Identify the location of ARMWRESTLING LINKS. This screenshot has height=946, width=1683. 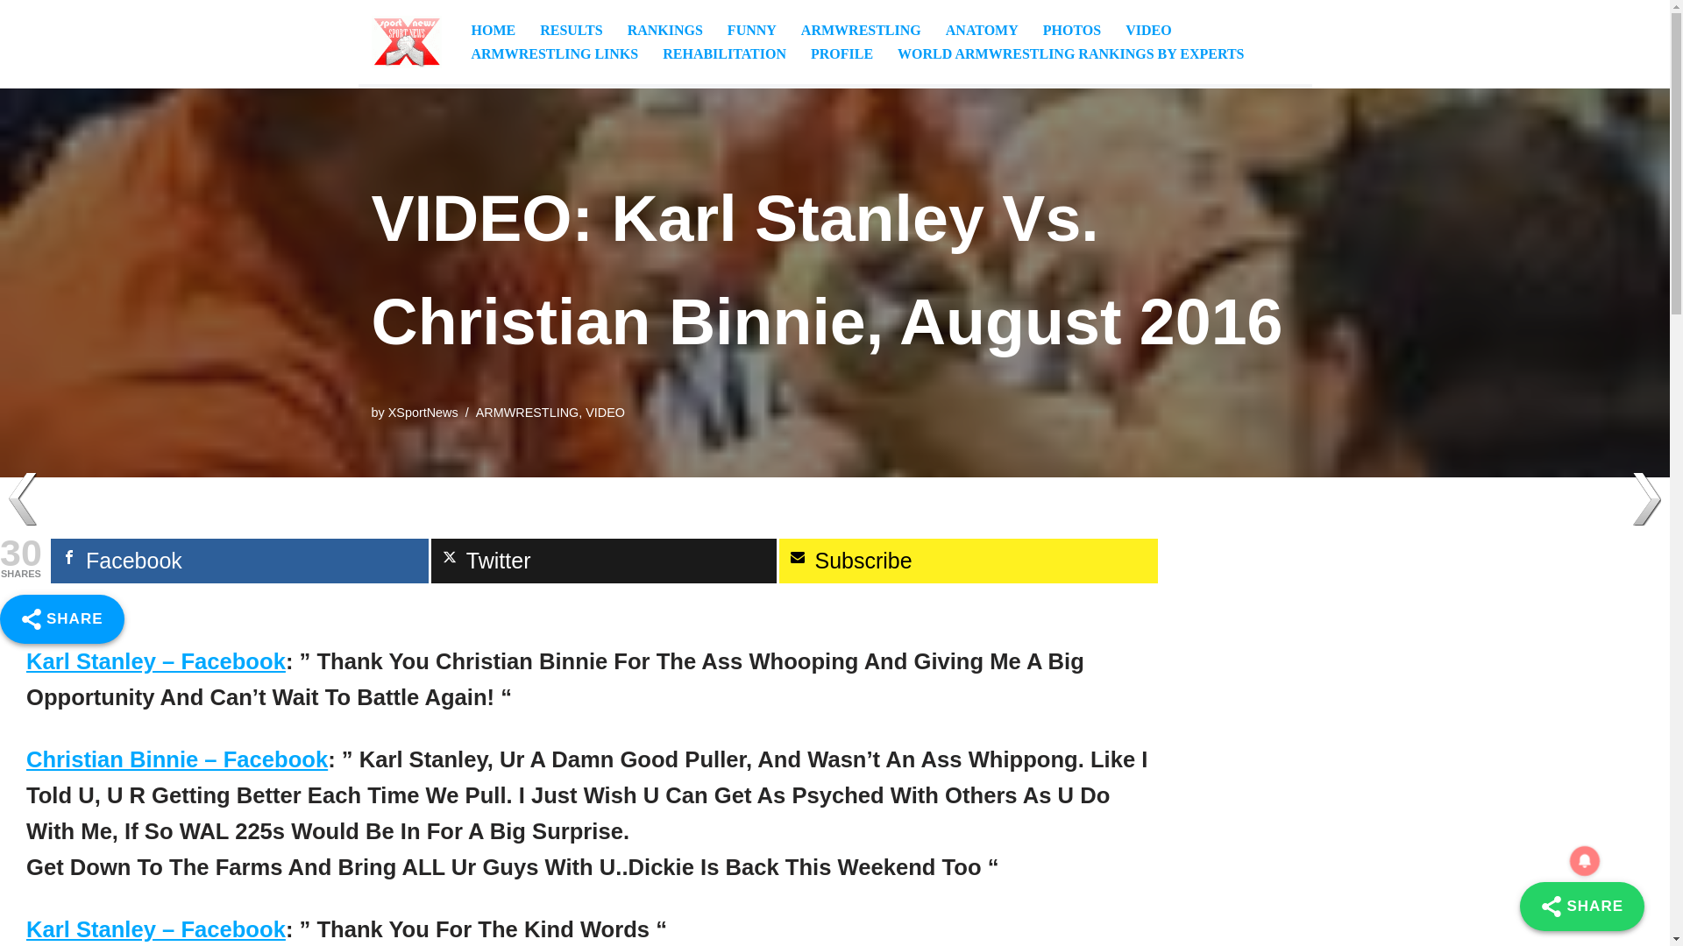
(555, 53).